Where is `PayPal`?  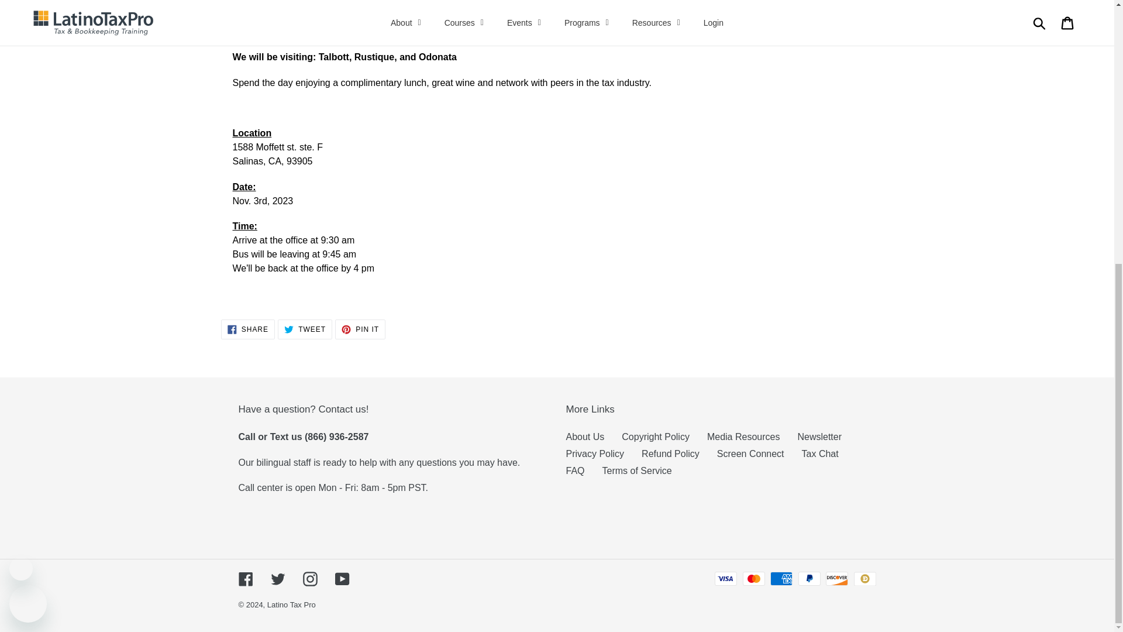 PayPal is located at coordinates (809, 579).